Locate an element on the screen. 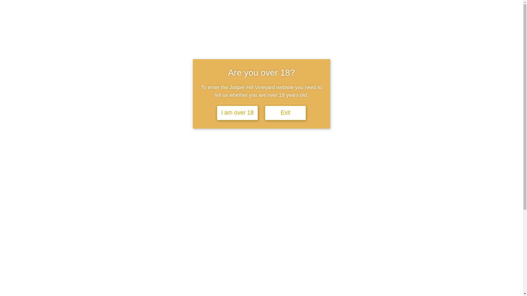 This screenshot has height=296, width=527. WINES & SALES is located at coordinates (332, 51).